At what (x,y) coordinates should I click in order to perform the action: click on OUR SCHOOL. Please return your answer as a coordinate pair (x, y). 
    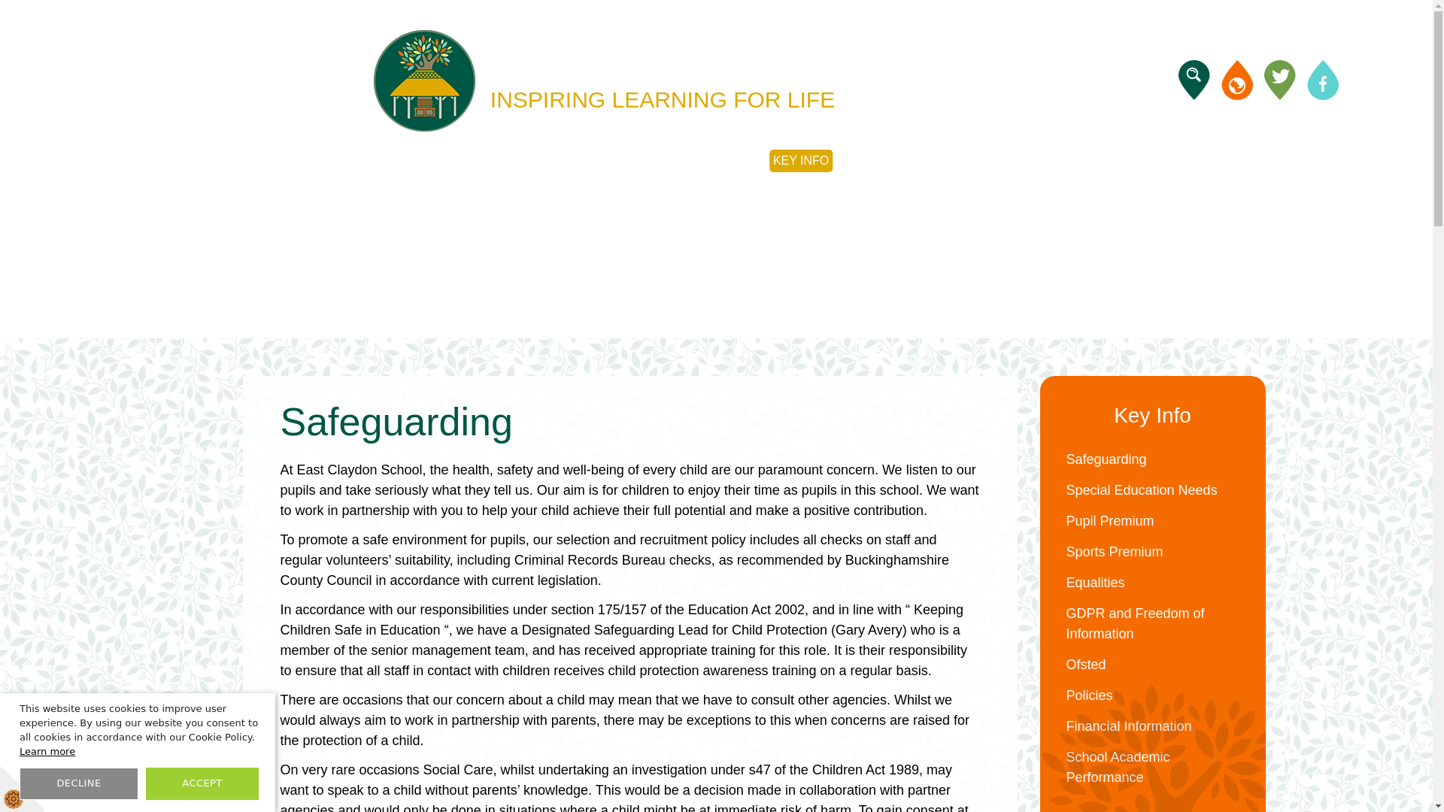
    Looking at the image, I should click on (543, 161).